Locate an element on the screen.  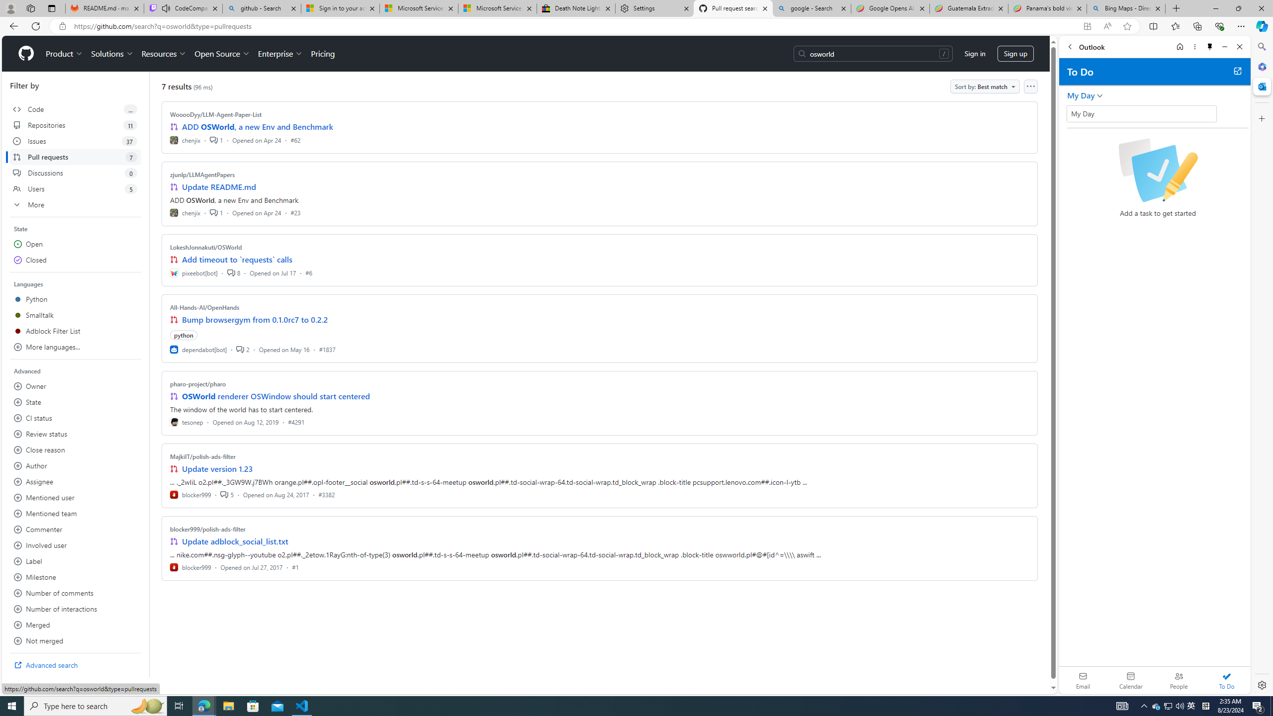
To Do is located at coordinates (1226, 680).